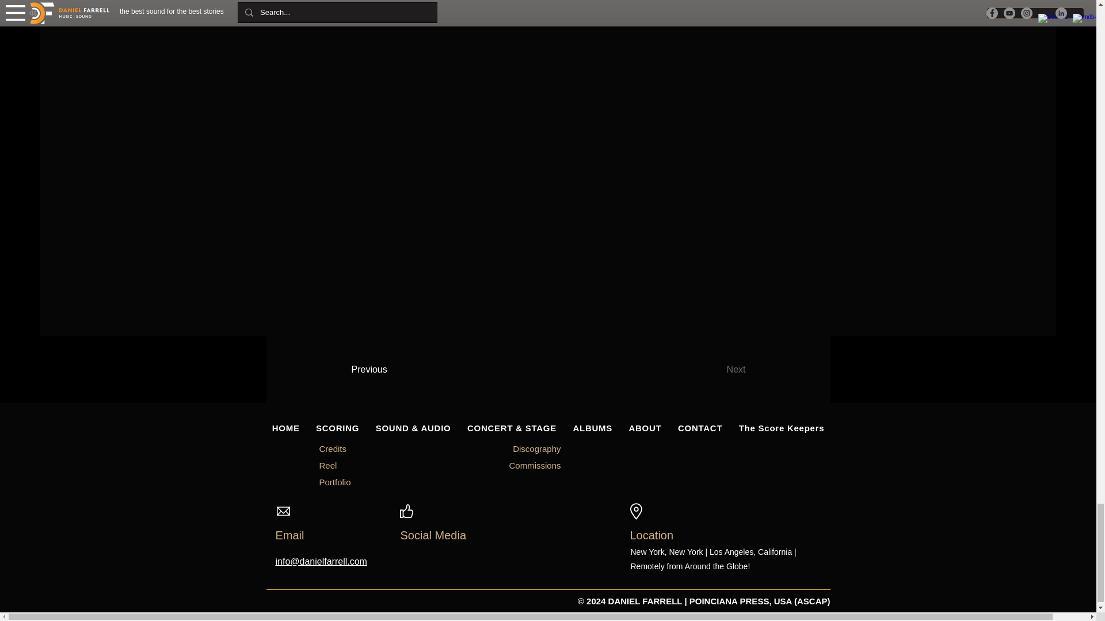 The height and width of the screenshot is (621, 1105). Describe the element at coordinates (338, 428) in the screenshot. I see `SCORING` at that location.